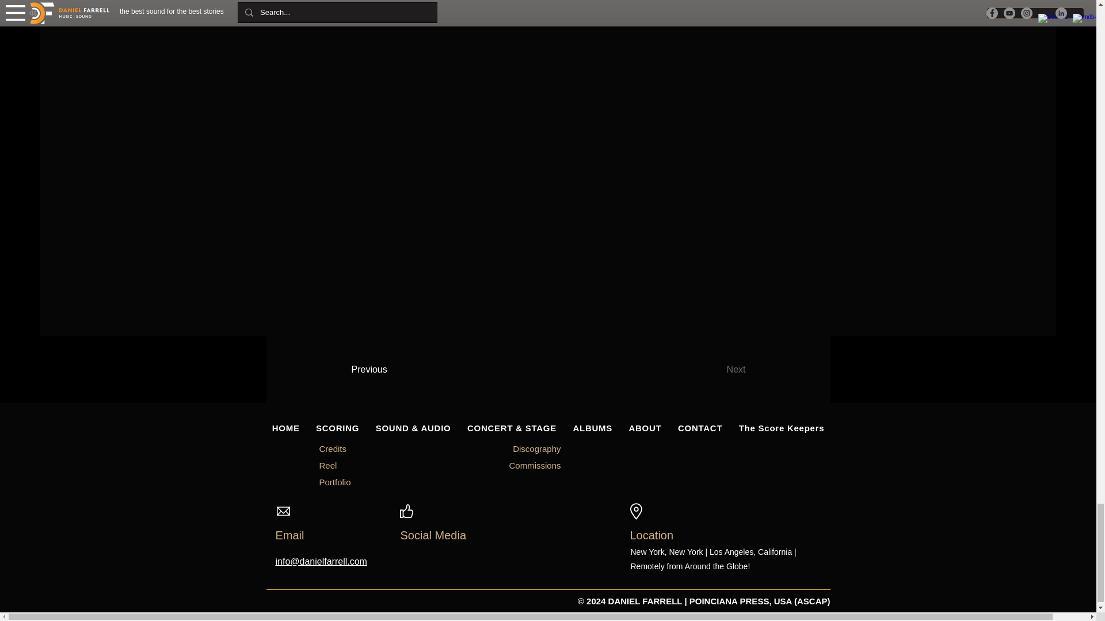 The height and width of the screenshot is (621, 1105). Describe the element at coordinates (338, 428) in the screenshot. I see `SCORING` at that location.